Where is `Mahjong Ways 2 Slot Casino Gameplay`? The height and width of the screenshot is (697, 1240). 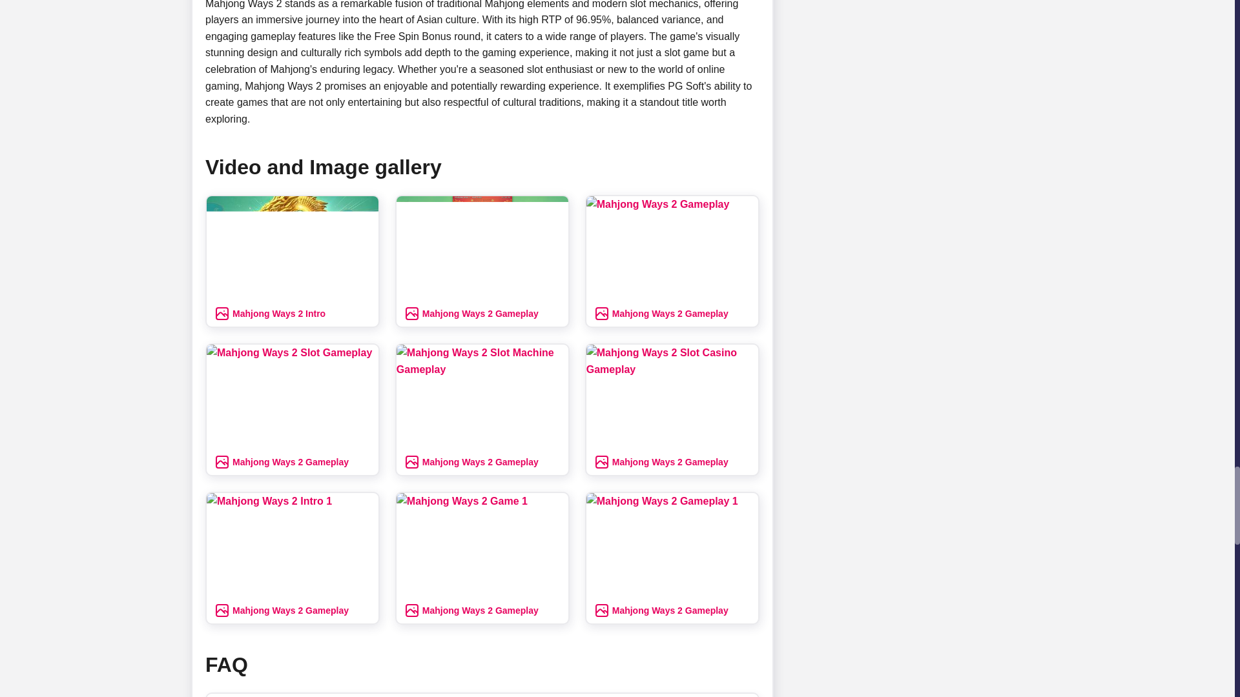 Mahjong Ways 2 Slot Casino Gameplay is located at coordinates (672, 396).